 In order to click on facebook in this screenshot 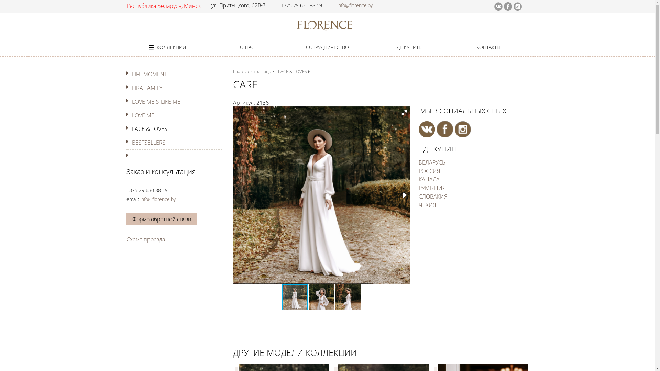, I will do `click(508, 5)`.